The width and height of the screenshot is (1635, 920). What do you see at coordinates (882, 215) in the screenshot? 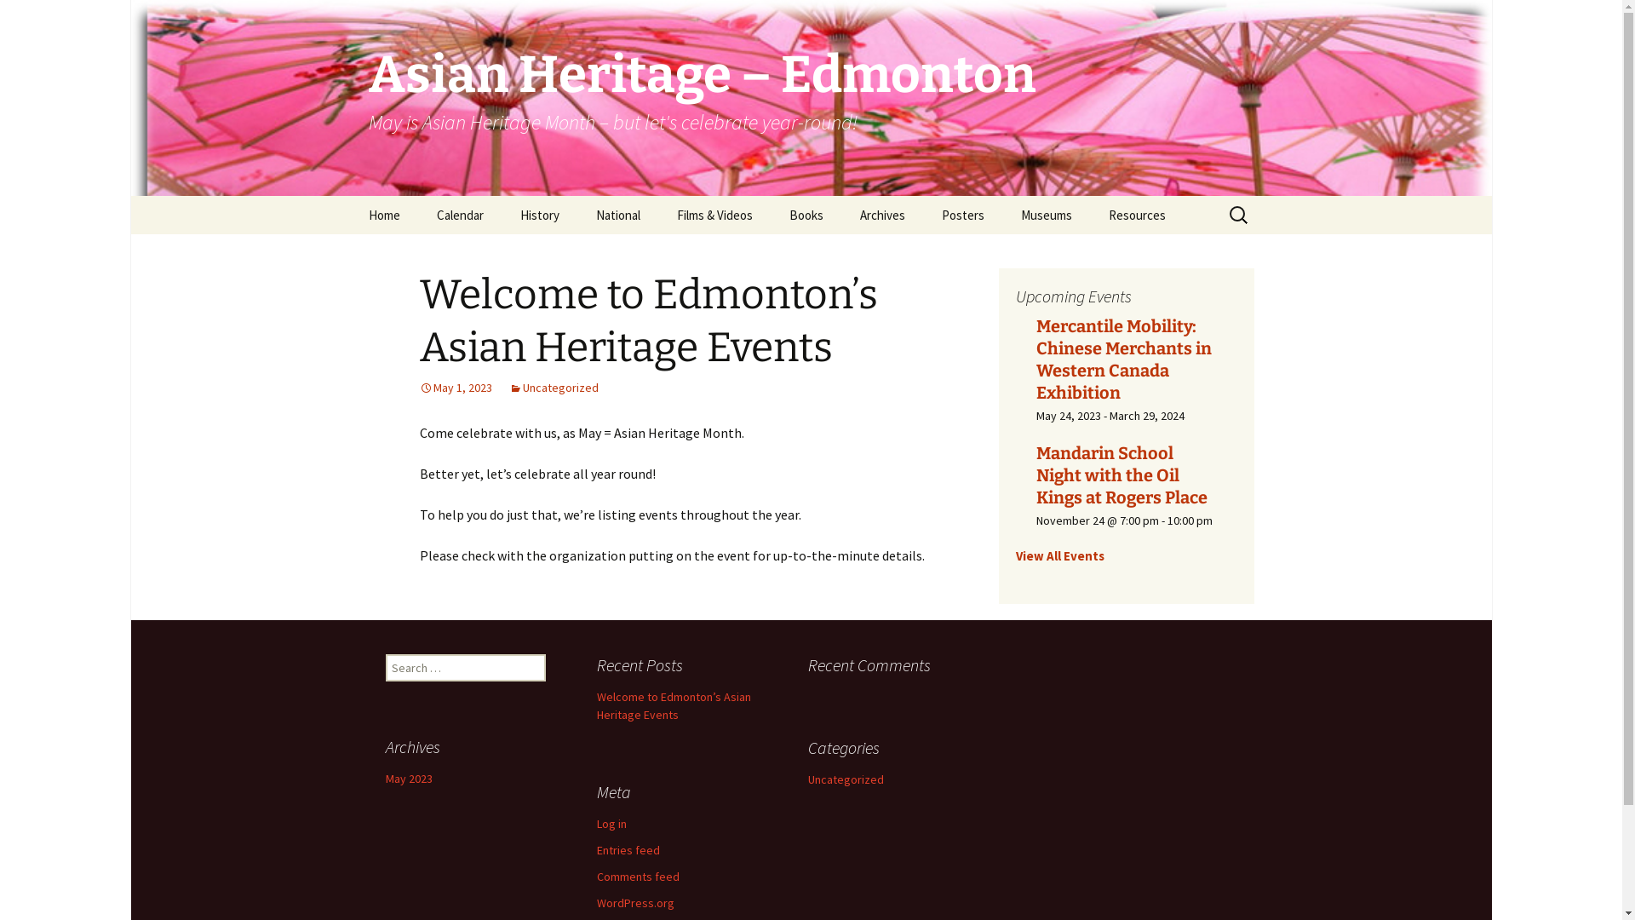
I see `Archives` at bounding box center [882, 215].